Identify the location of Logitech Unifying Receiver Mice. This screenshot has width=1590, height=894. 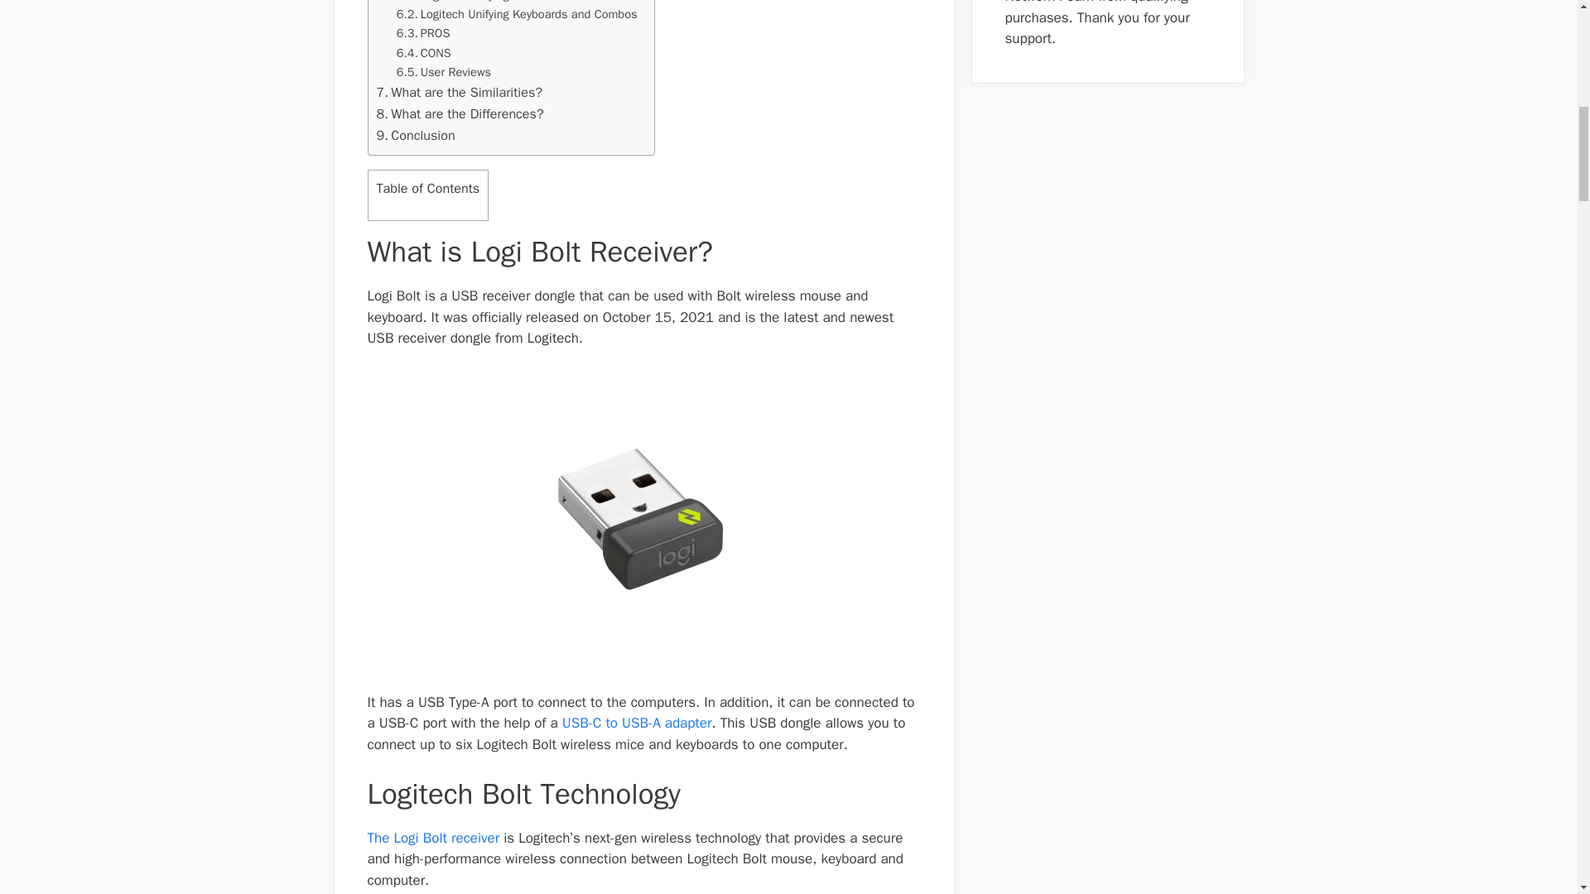
(491, 2).